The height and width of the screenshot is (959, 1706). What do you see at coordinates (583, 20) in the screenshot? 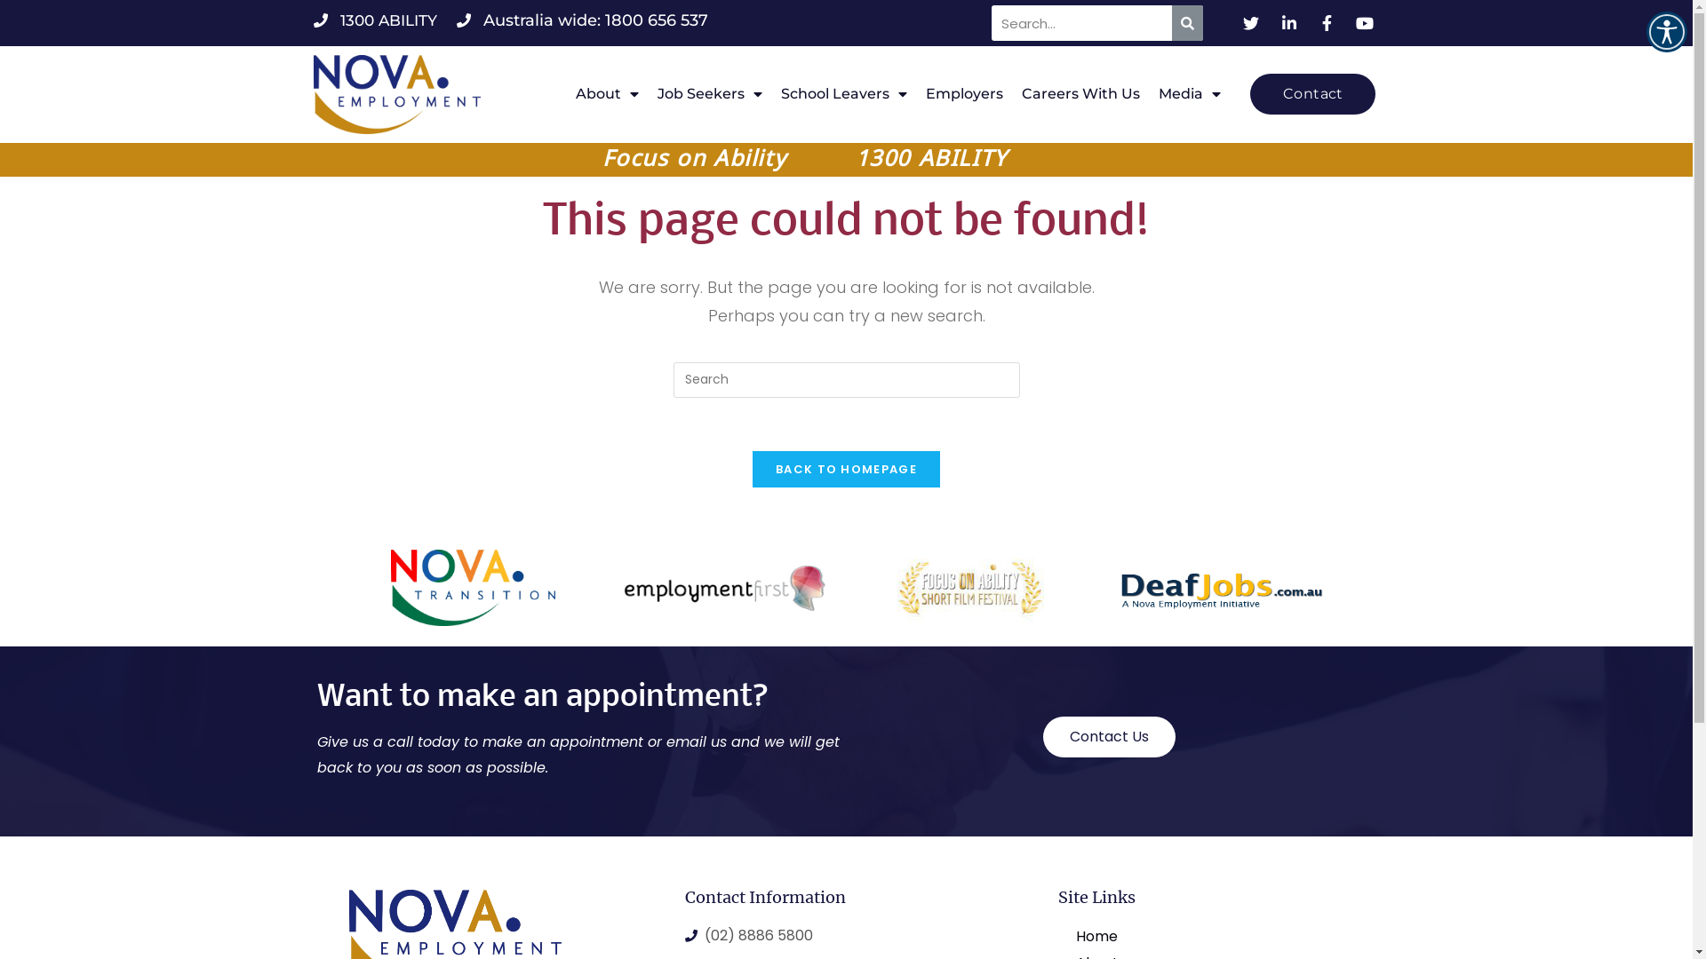
I see `Australia wide: 1800 656 537` at bounding box center [583, 20].